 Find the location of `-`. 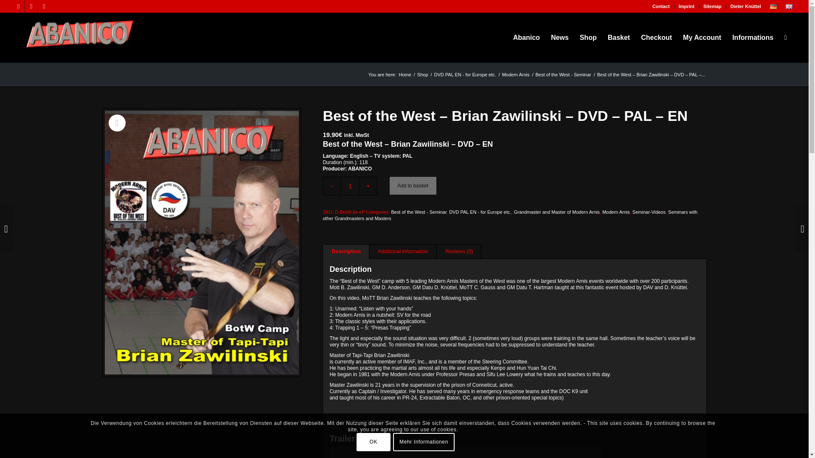

- is located at coordinates (332, 186).